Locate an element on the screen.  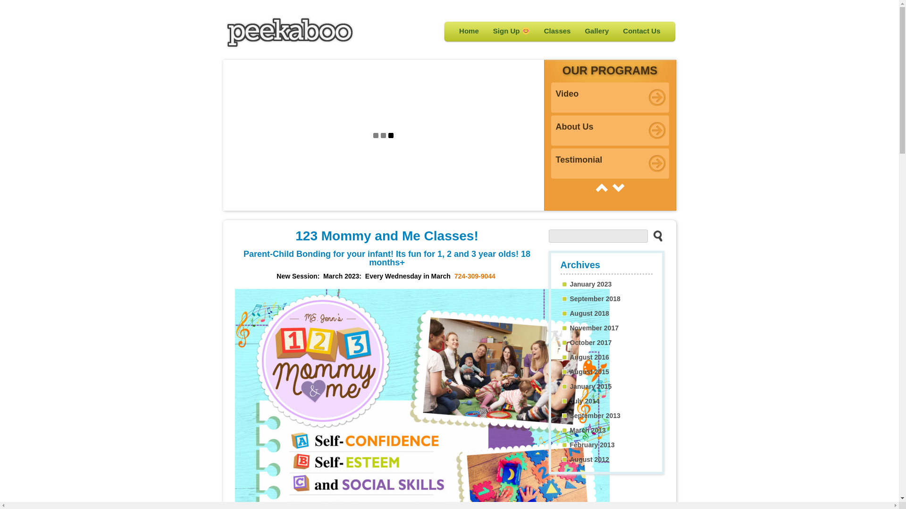
July 2014 is located at coordinates (585, 401).